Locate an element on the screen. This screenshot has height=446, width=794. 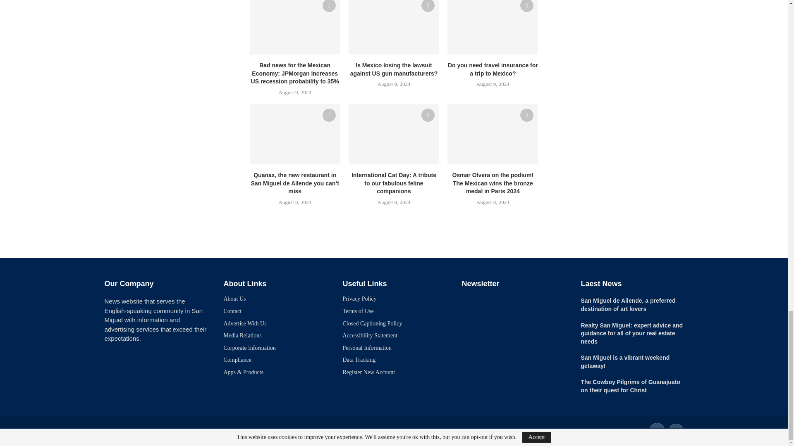
Is Mexico losing the lawsuit against US gun manufacturers? is located at coordinates (394, 27).